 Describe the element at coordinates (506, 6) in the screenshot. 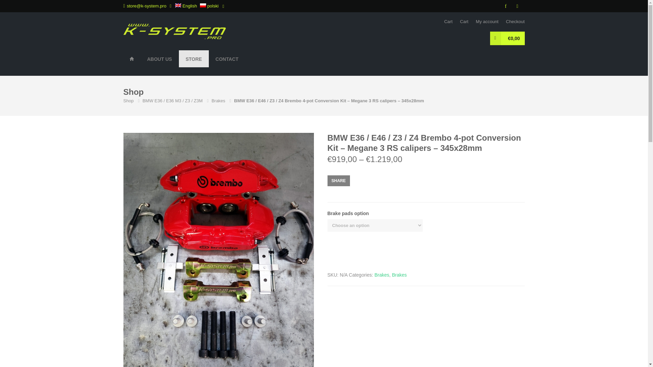

I see `Facebook` at that location.